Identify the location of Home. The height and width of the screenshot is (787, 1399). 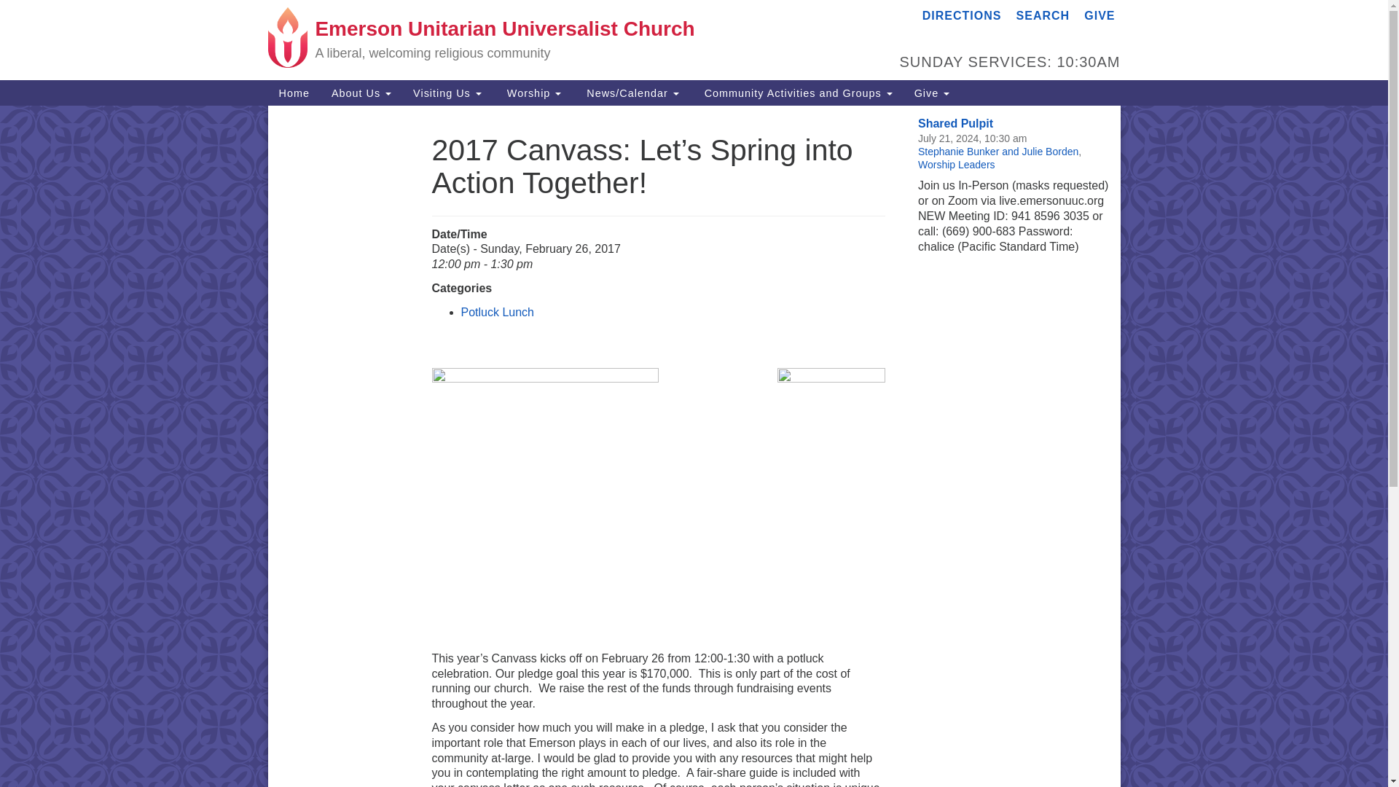
(294, 93).